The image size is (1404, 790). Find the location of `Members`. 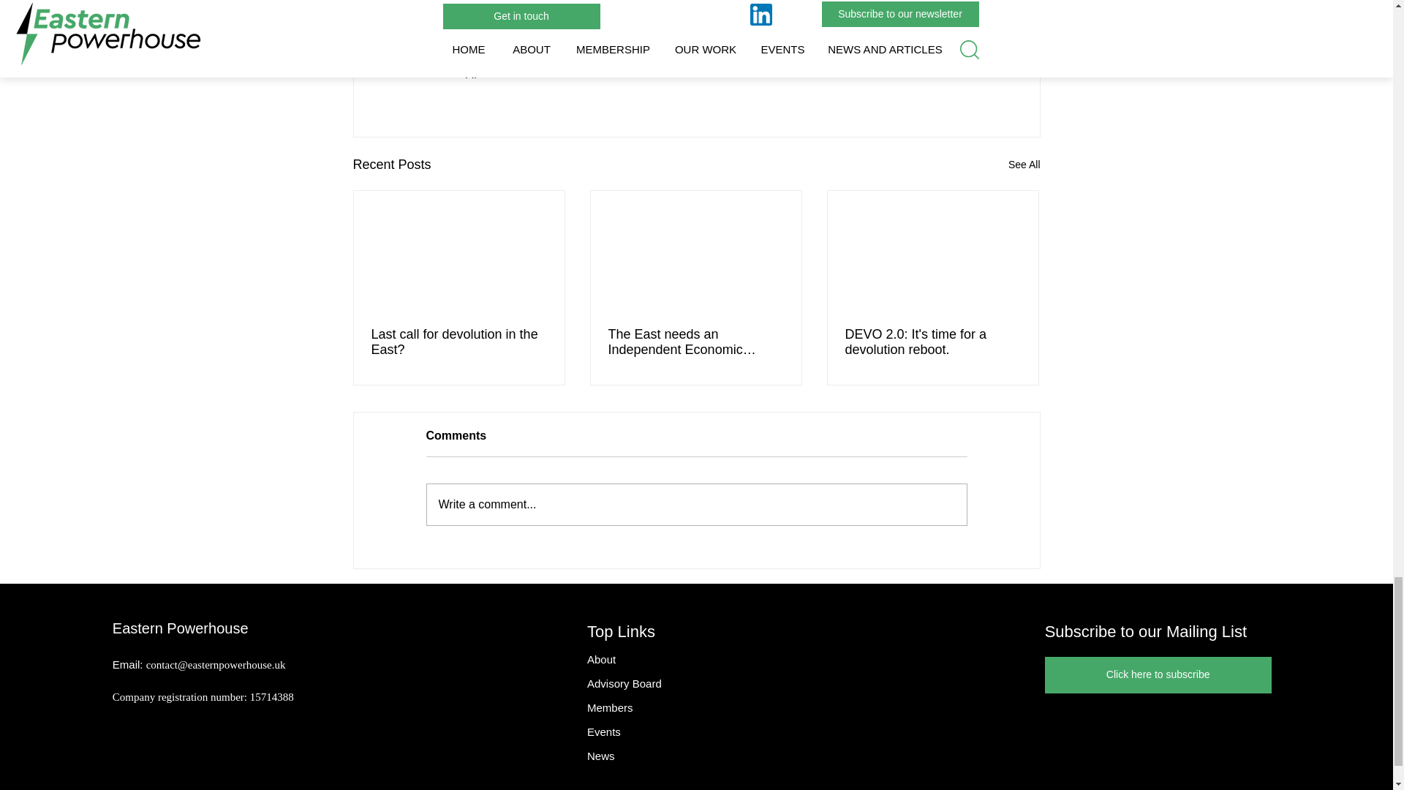

Members is located at coordinates (610, 708).